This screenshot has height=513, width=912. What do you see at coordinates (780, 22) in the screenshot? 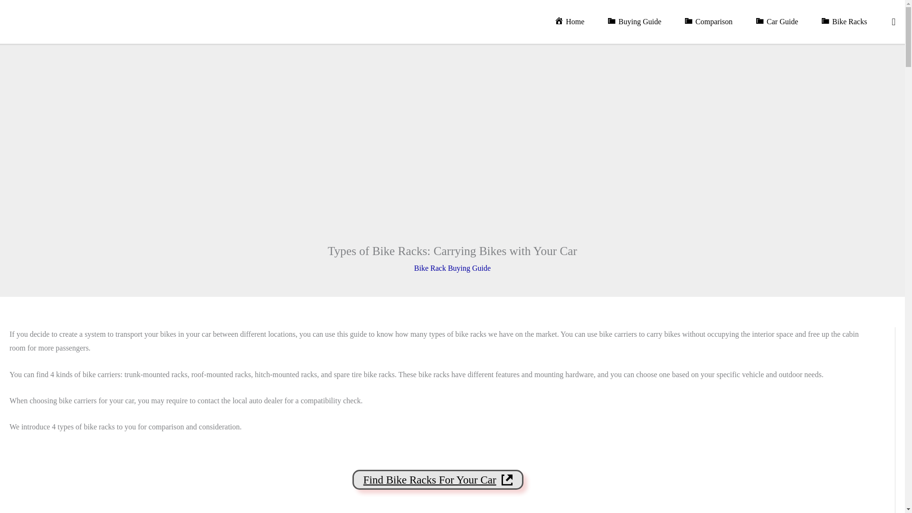
I see `Car Guide` at bounding box center [780, 22].